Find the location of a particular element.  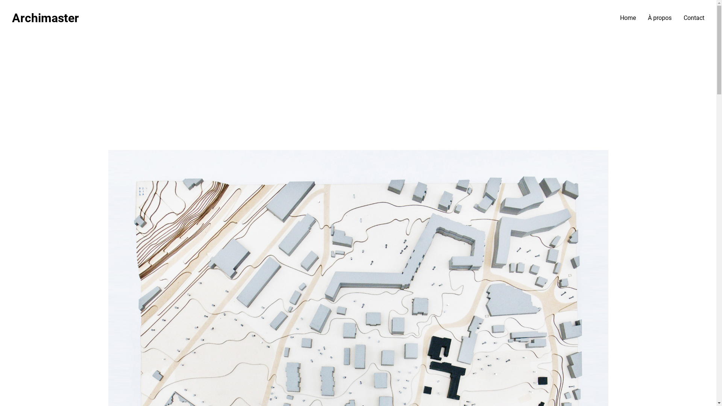

Archimaster is located at coordinates (46, 18).